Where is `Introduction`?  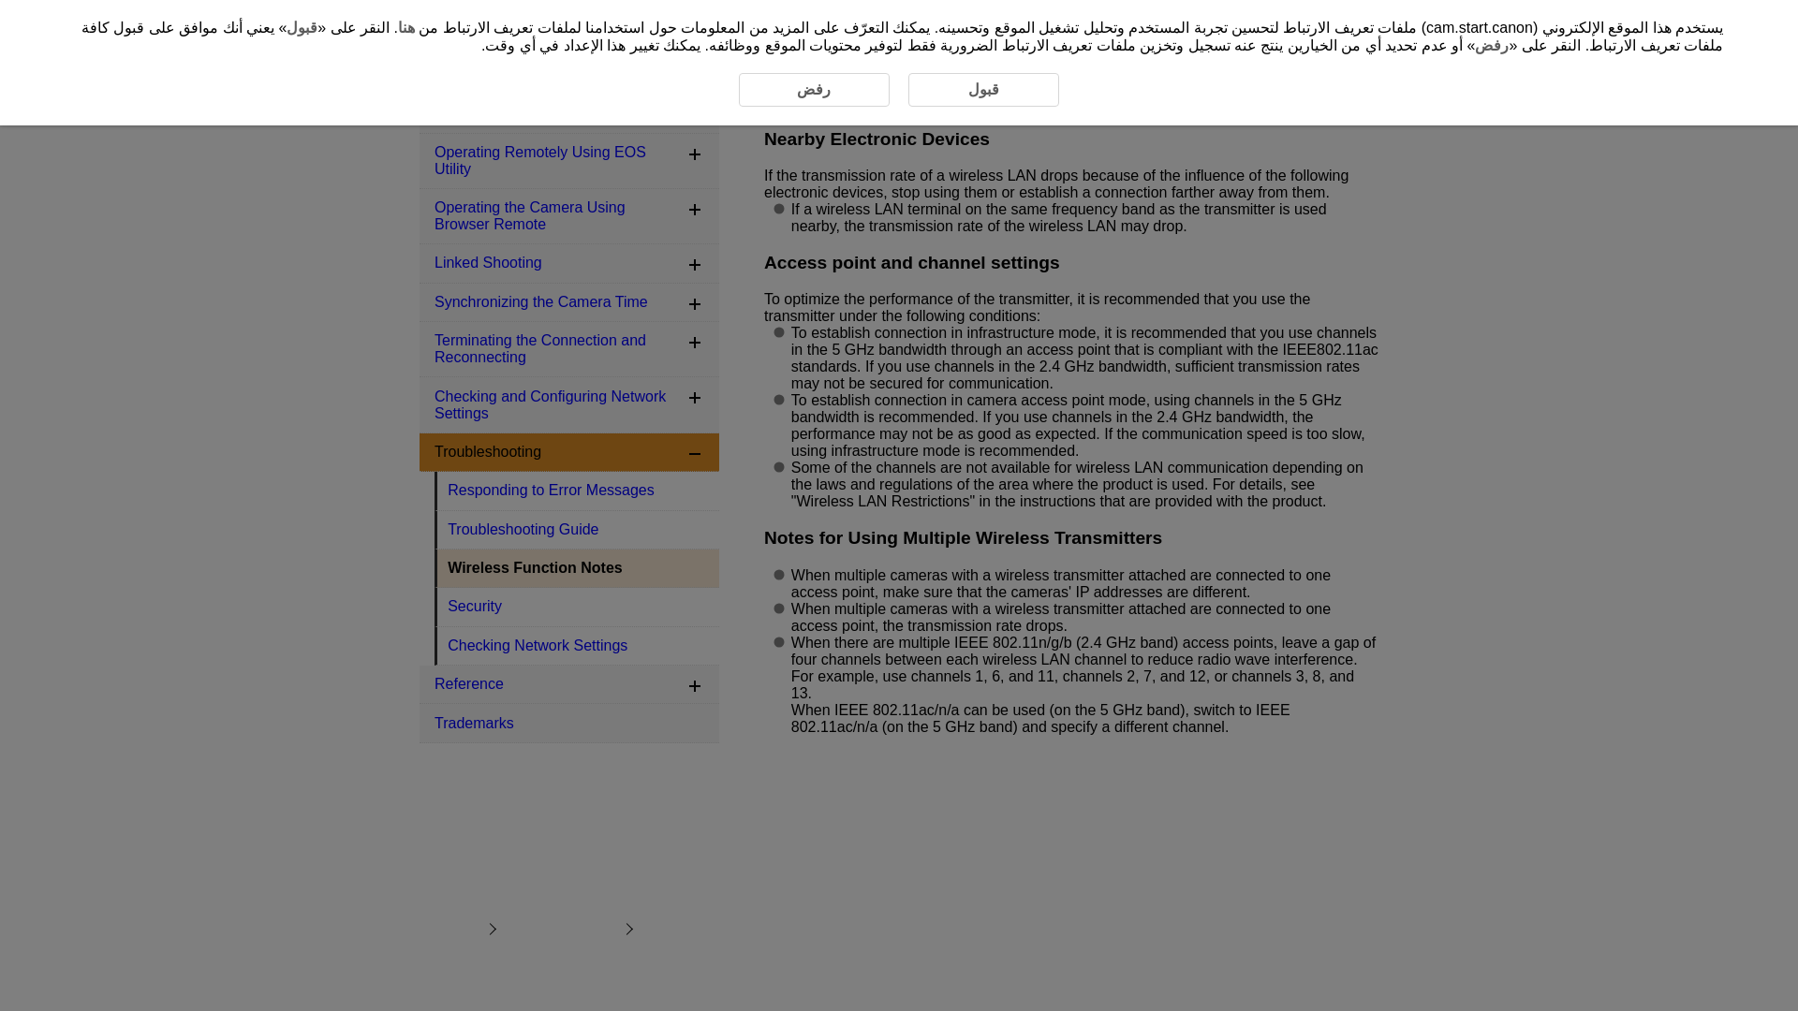 Introduction is located at coordinates (569, 19).